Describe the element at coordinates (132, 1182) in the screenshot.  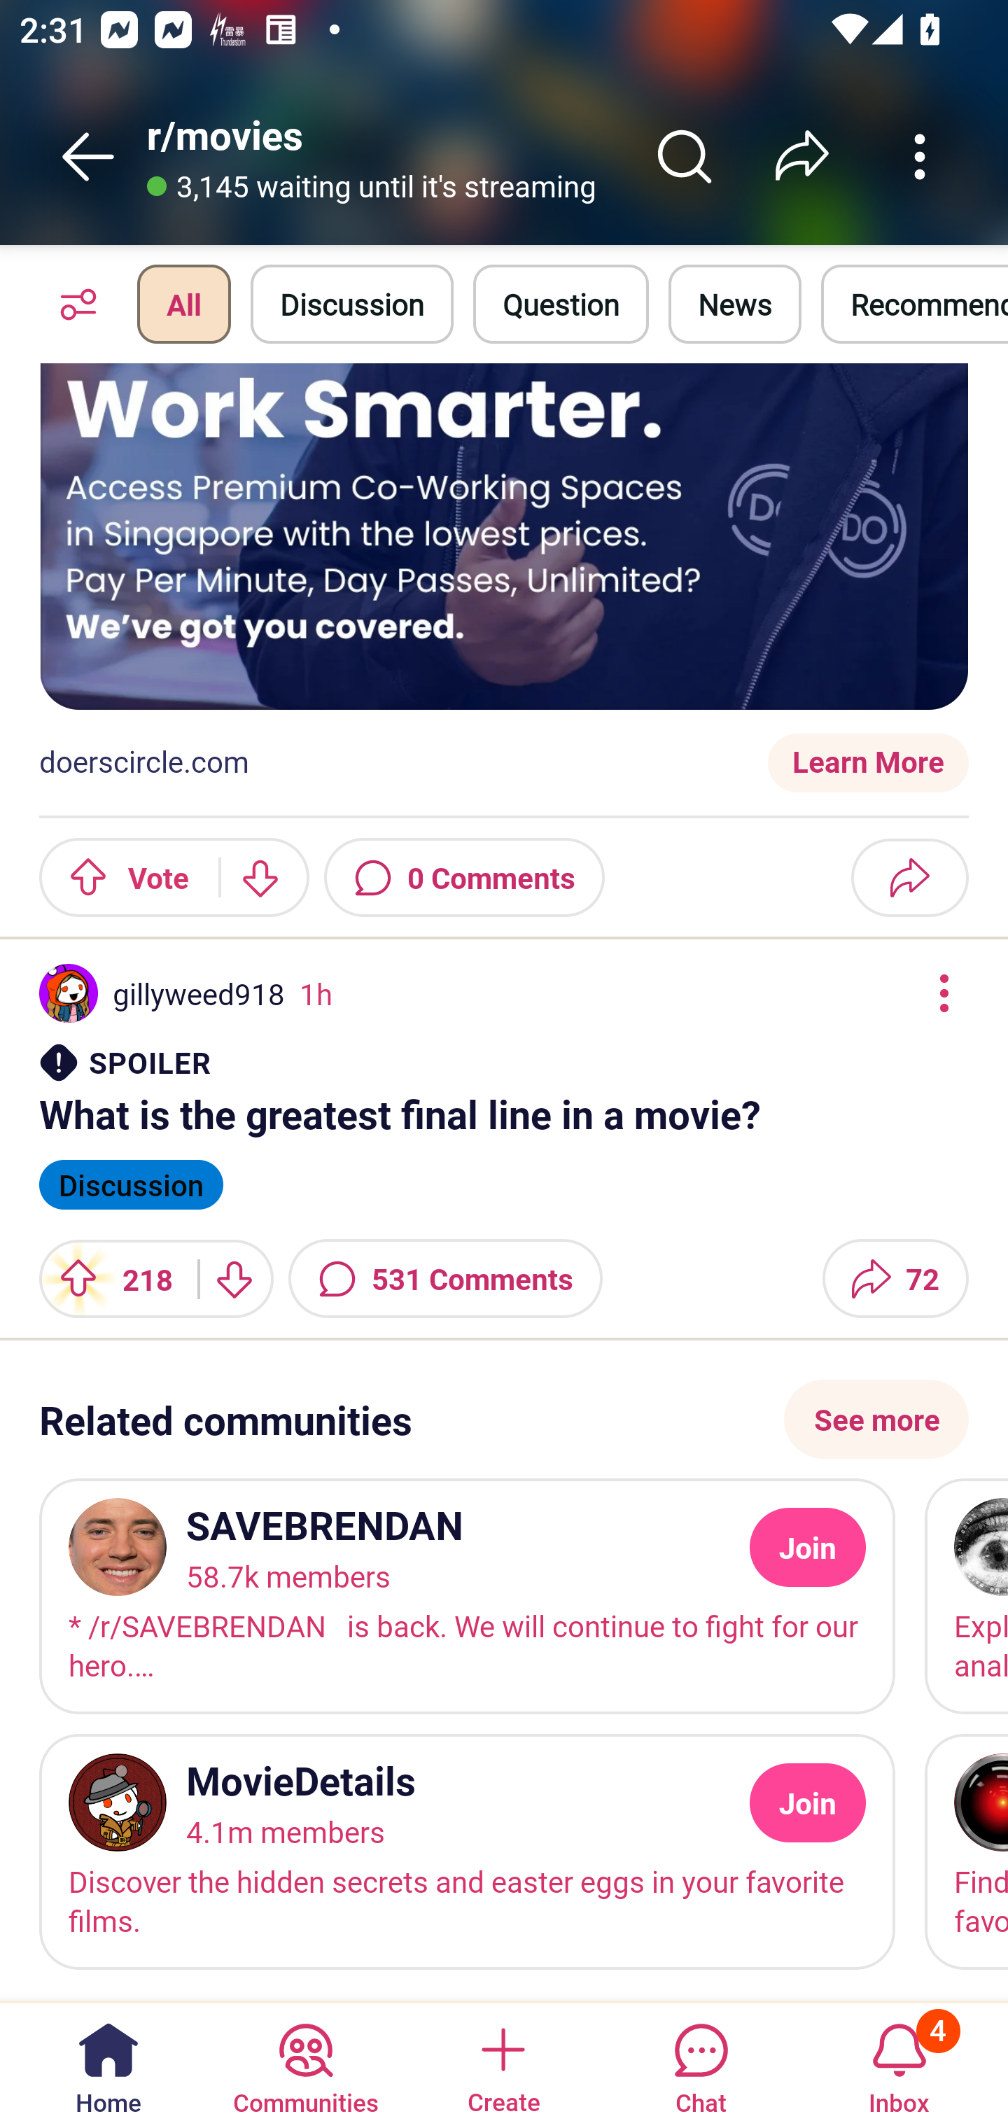
I see `Discussion` at that location.